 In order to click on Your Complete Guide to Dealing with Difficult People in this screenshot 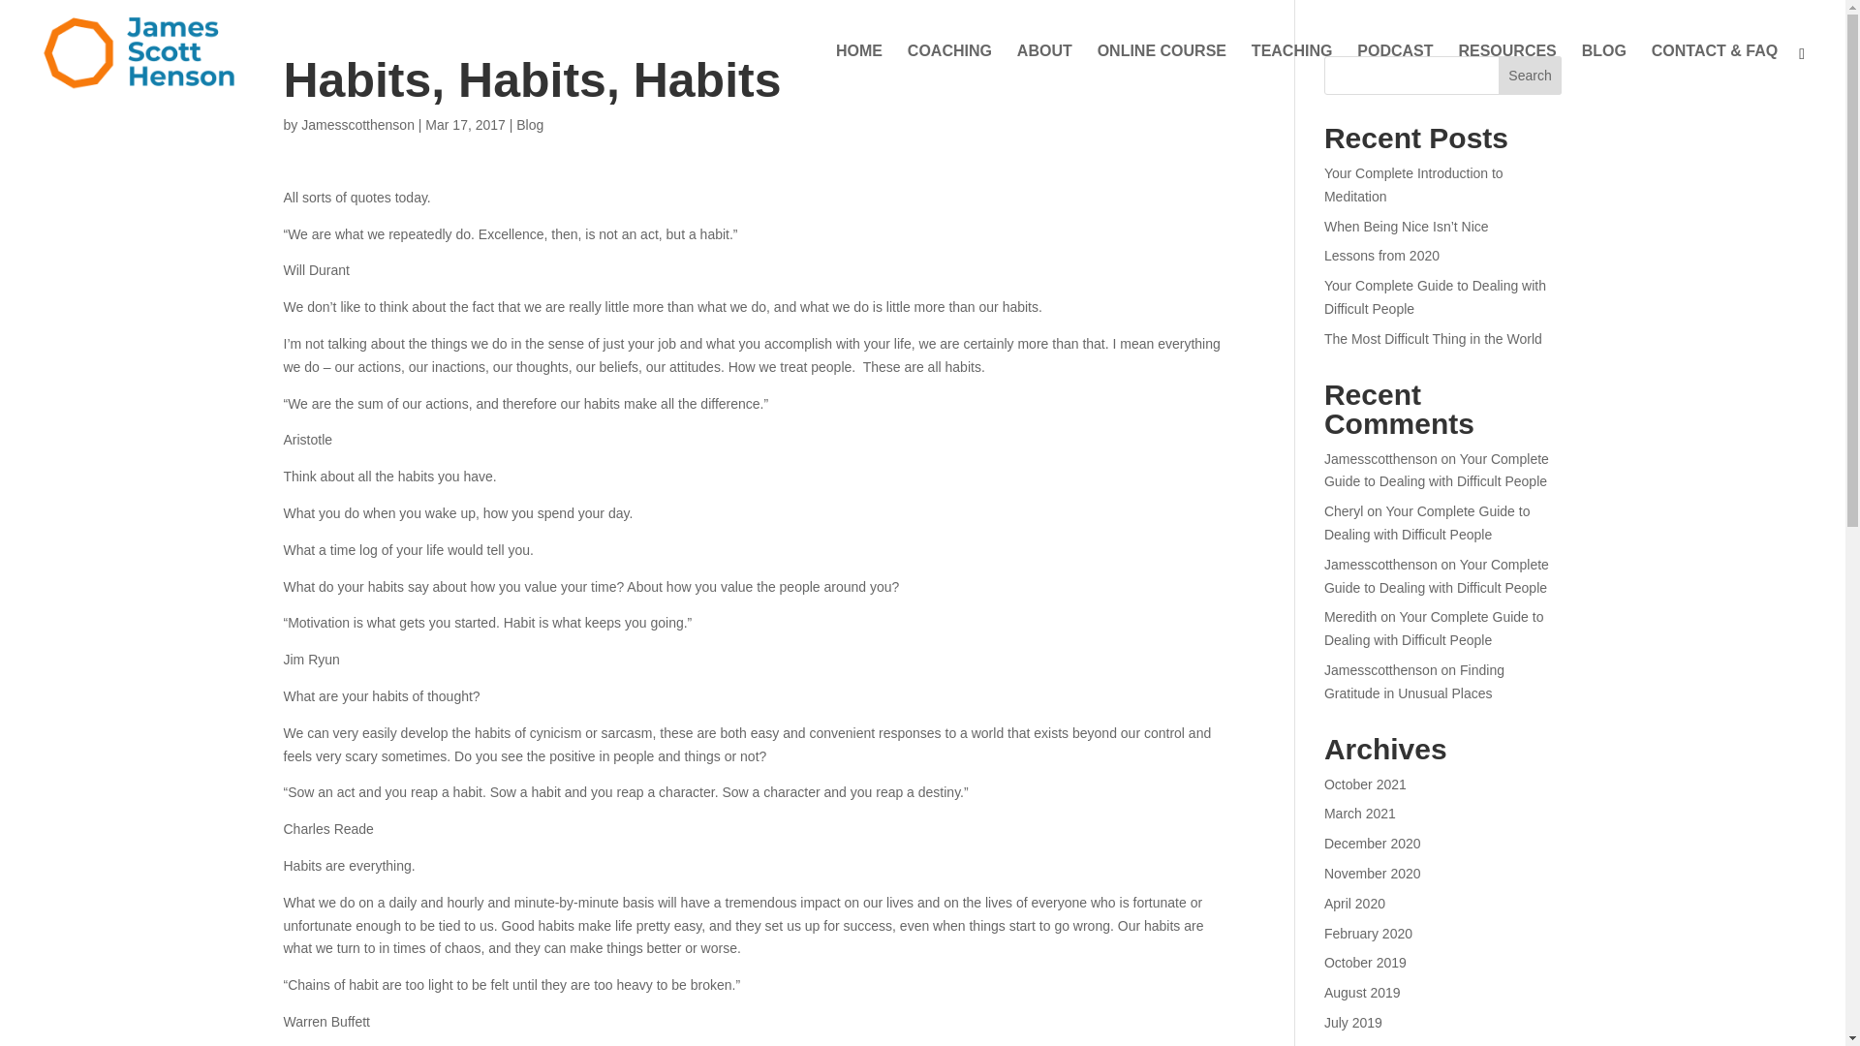, I will do `click(1437, 471)`.